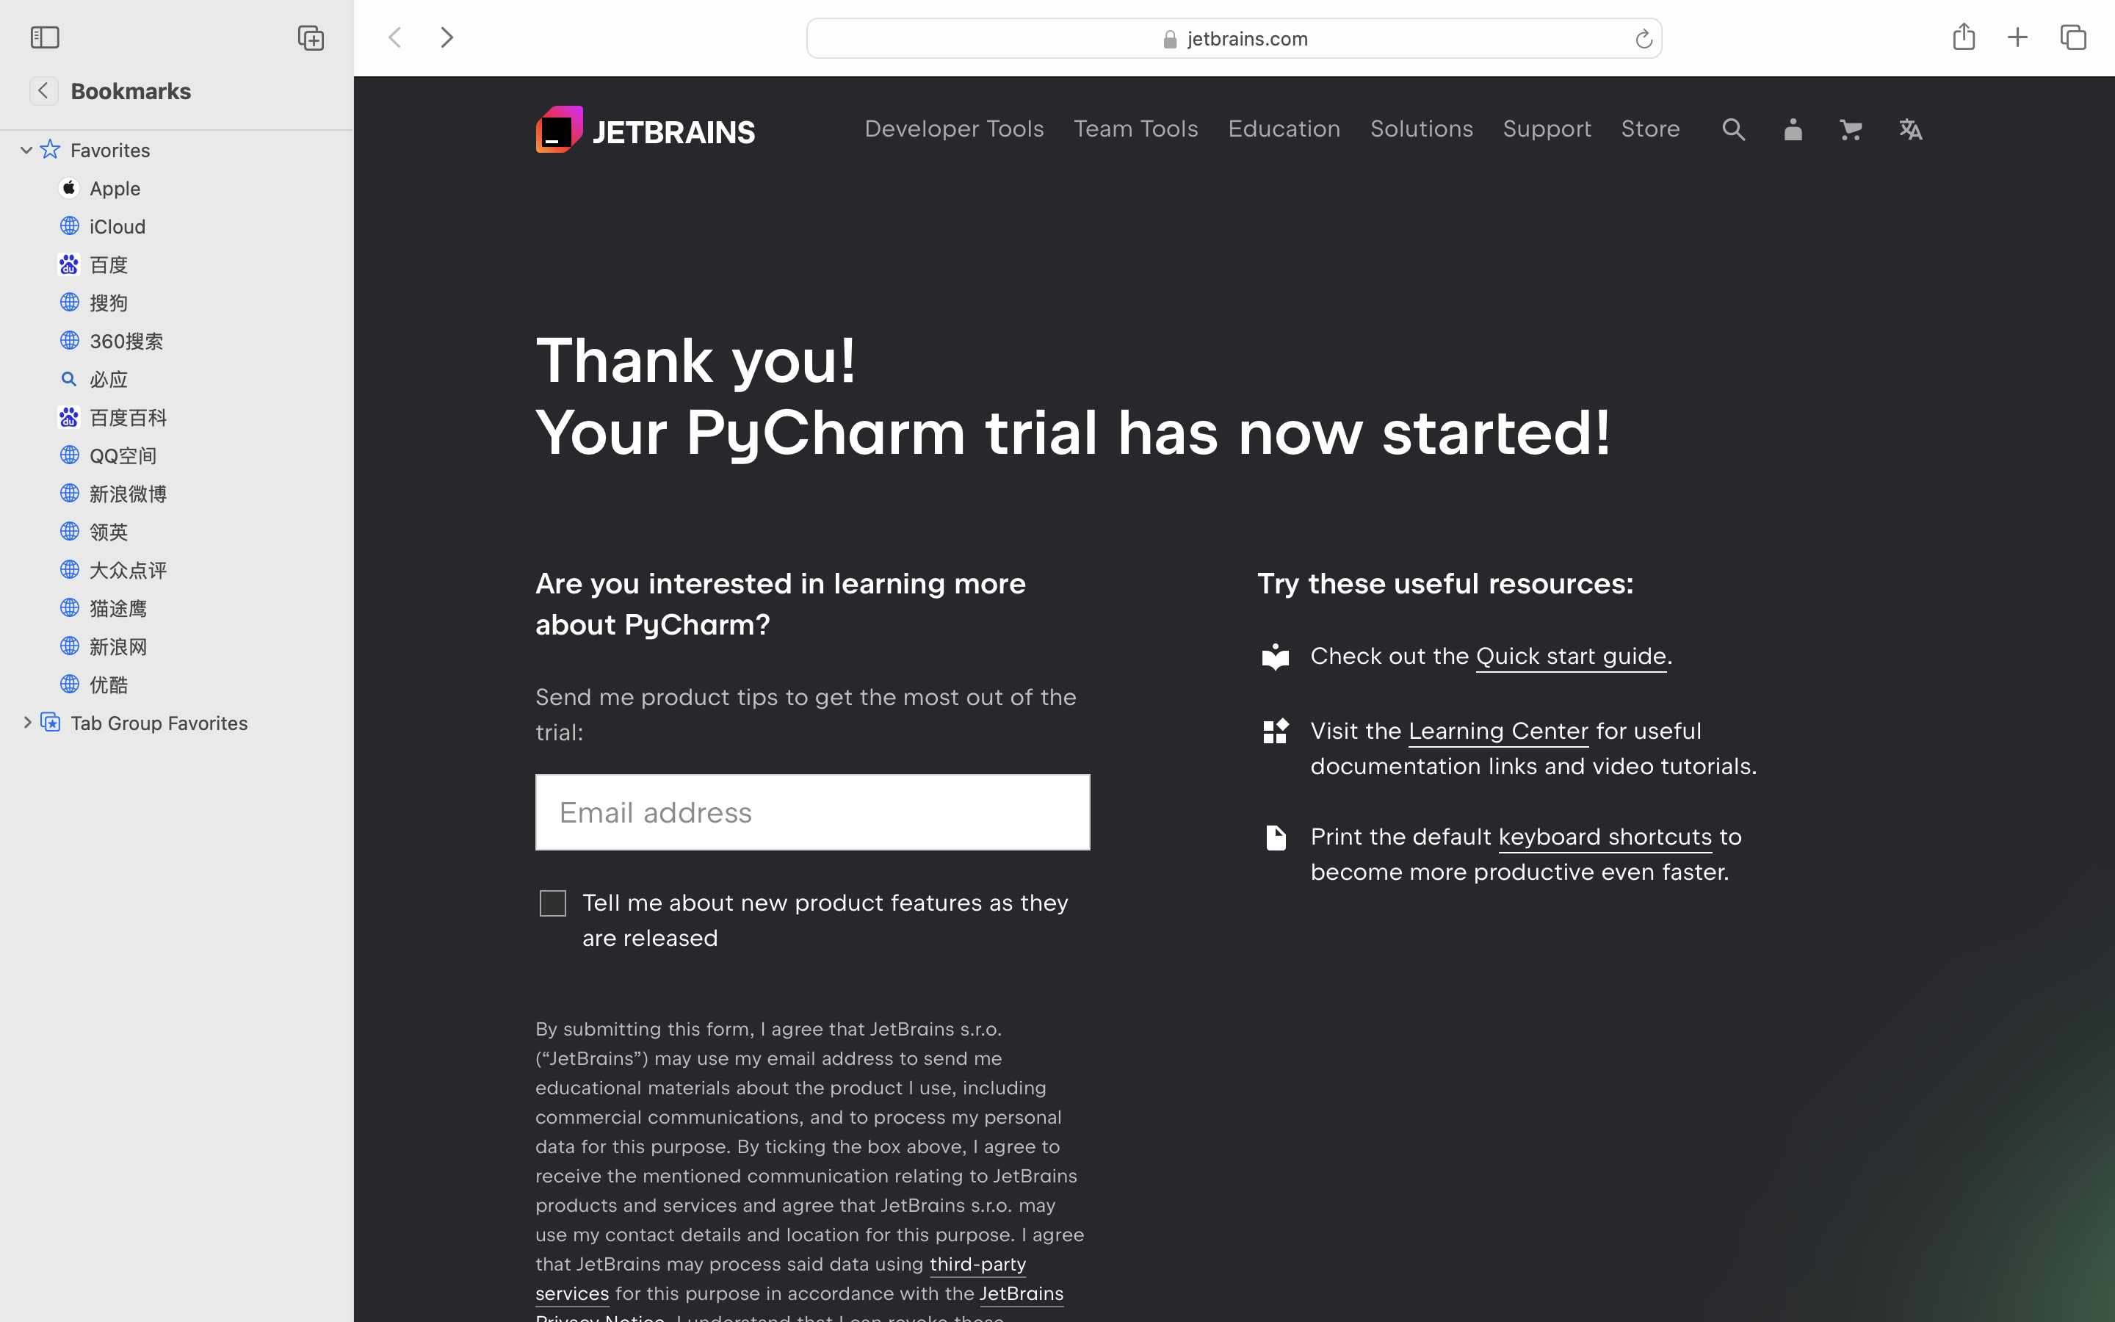 This screenshot has width=2115, height=1322. Describe the element at coordinates (214, 264) in the screenshot. I see `百度` at that location.